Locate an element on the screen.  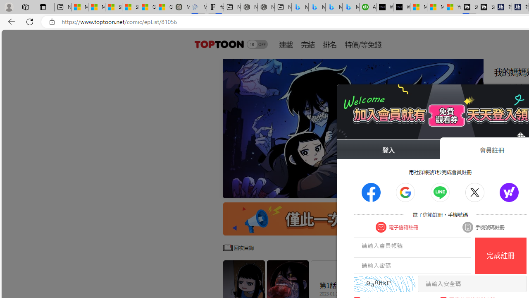
Go to slide 8 is located at coordinates (460, 191).